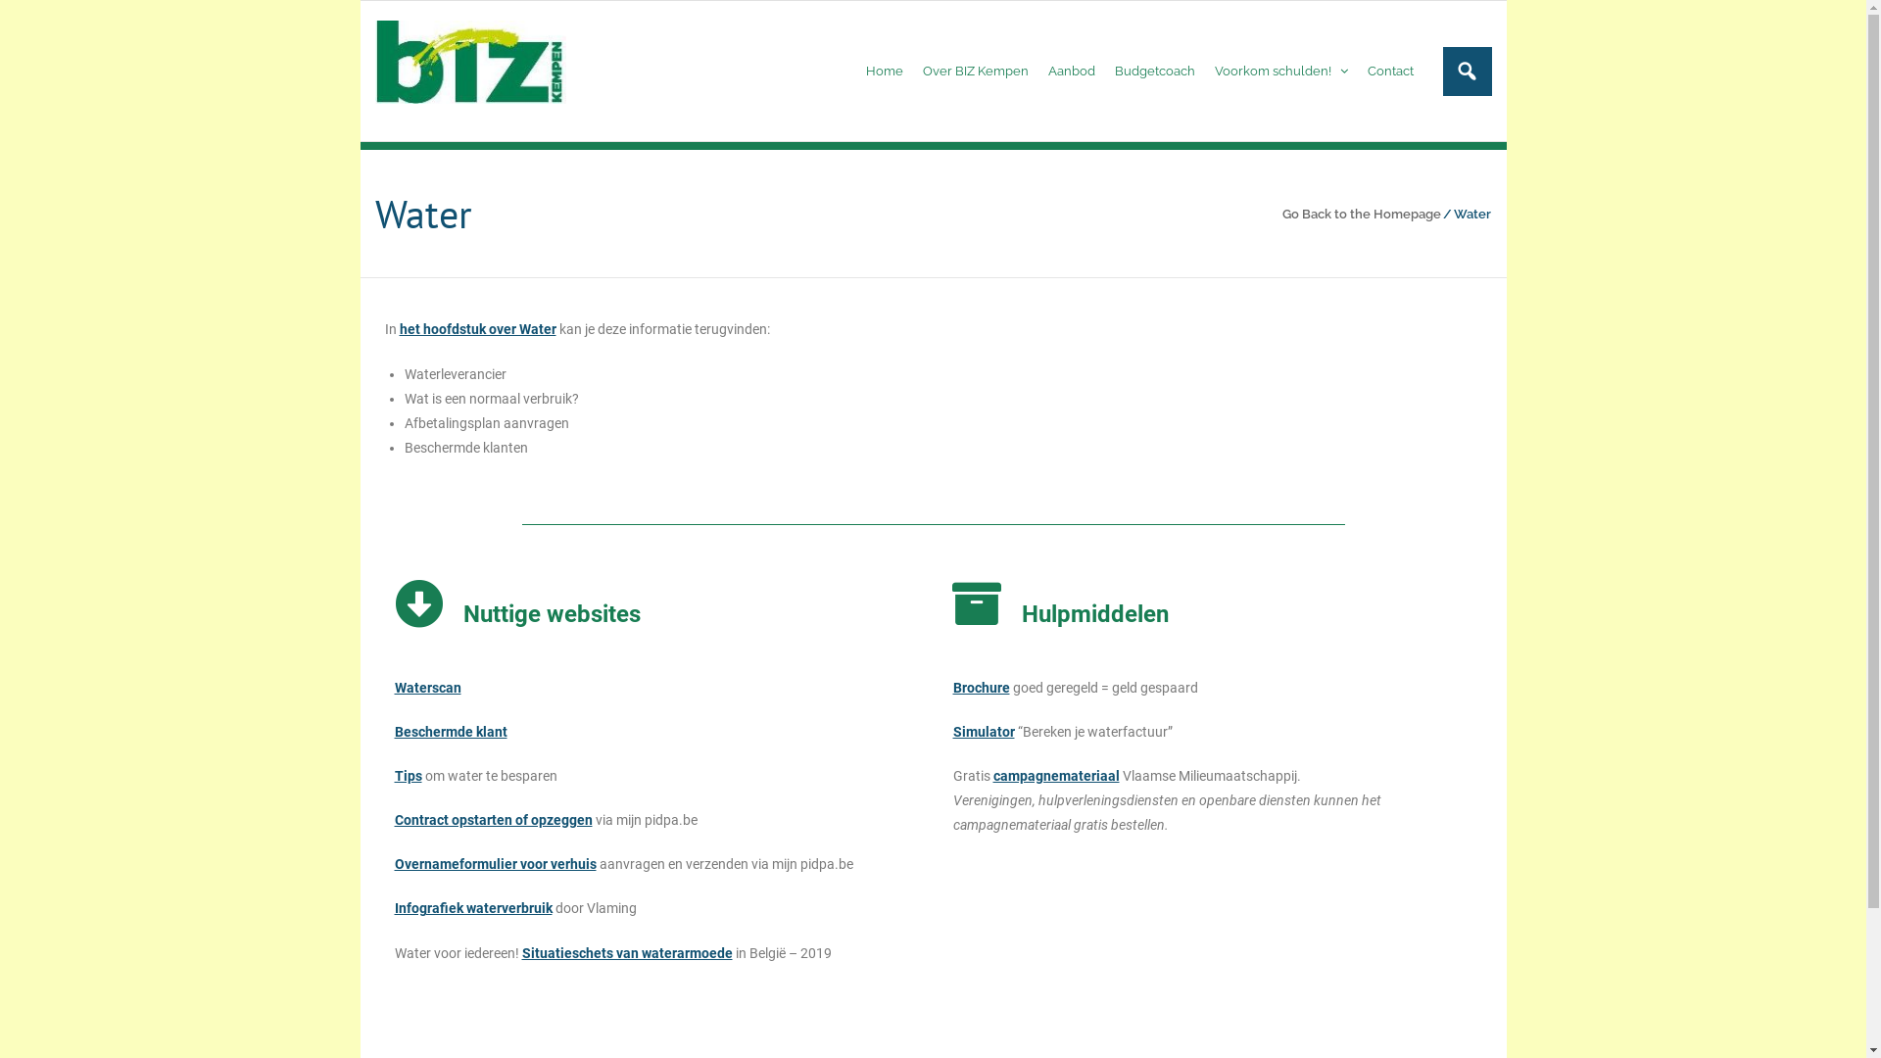  What do you see at coordinates (493, 820) in the screenshot?
I see `Contract opstarten of opzeggen` at bounding box center [493, 820].